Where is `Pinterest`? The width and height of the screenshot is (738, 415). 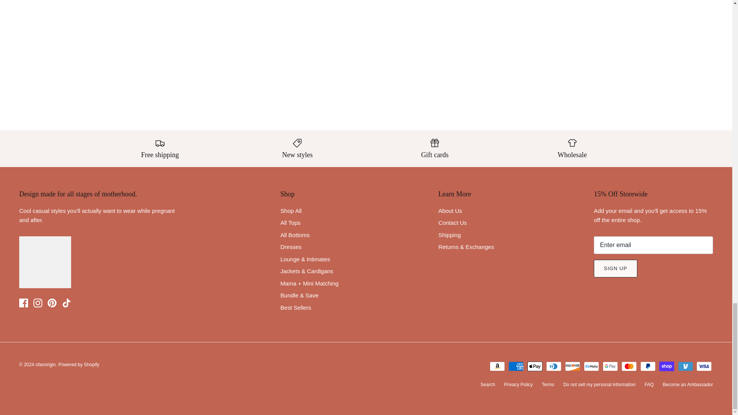 Pinterest is located at coordinates (52, 303).